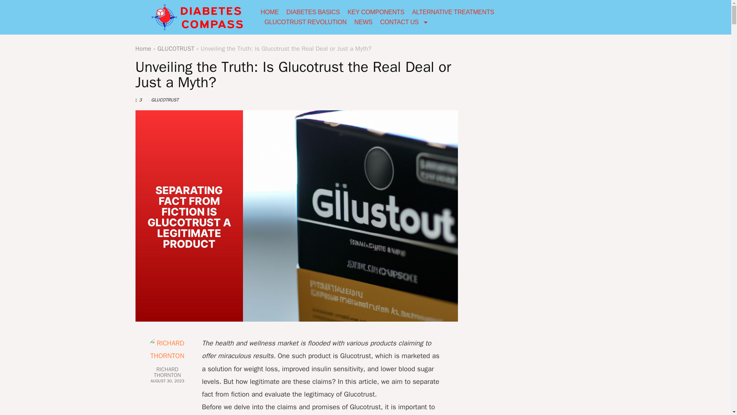 The width and height of the screenshot is (737, 415). What do you see at coordinates (375, 12) in the screenshot?
I see `KEY COMPONENTS` at bounding box center [375, 12].